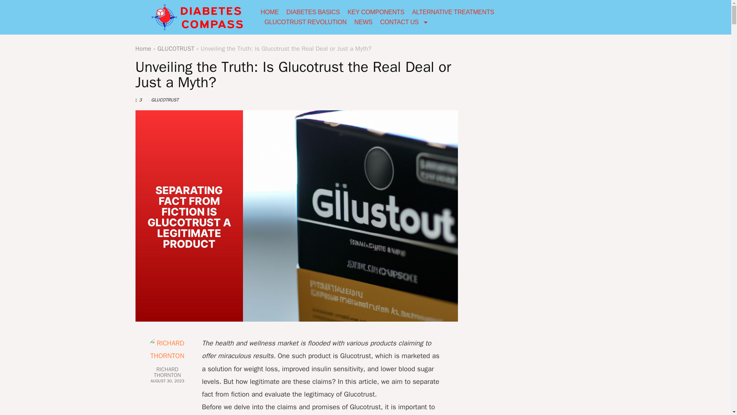 The width and height of the screenshot is (737, 415). What do you see at coordinates (375, 12) in the screenshot?
I see `KEY COMPONENTS` at bounding box center [375, 12].